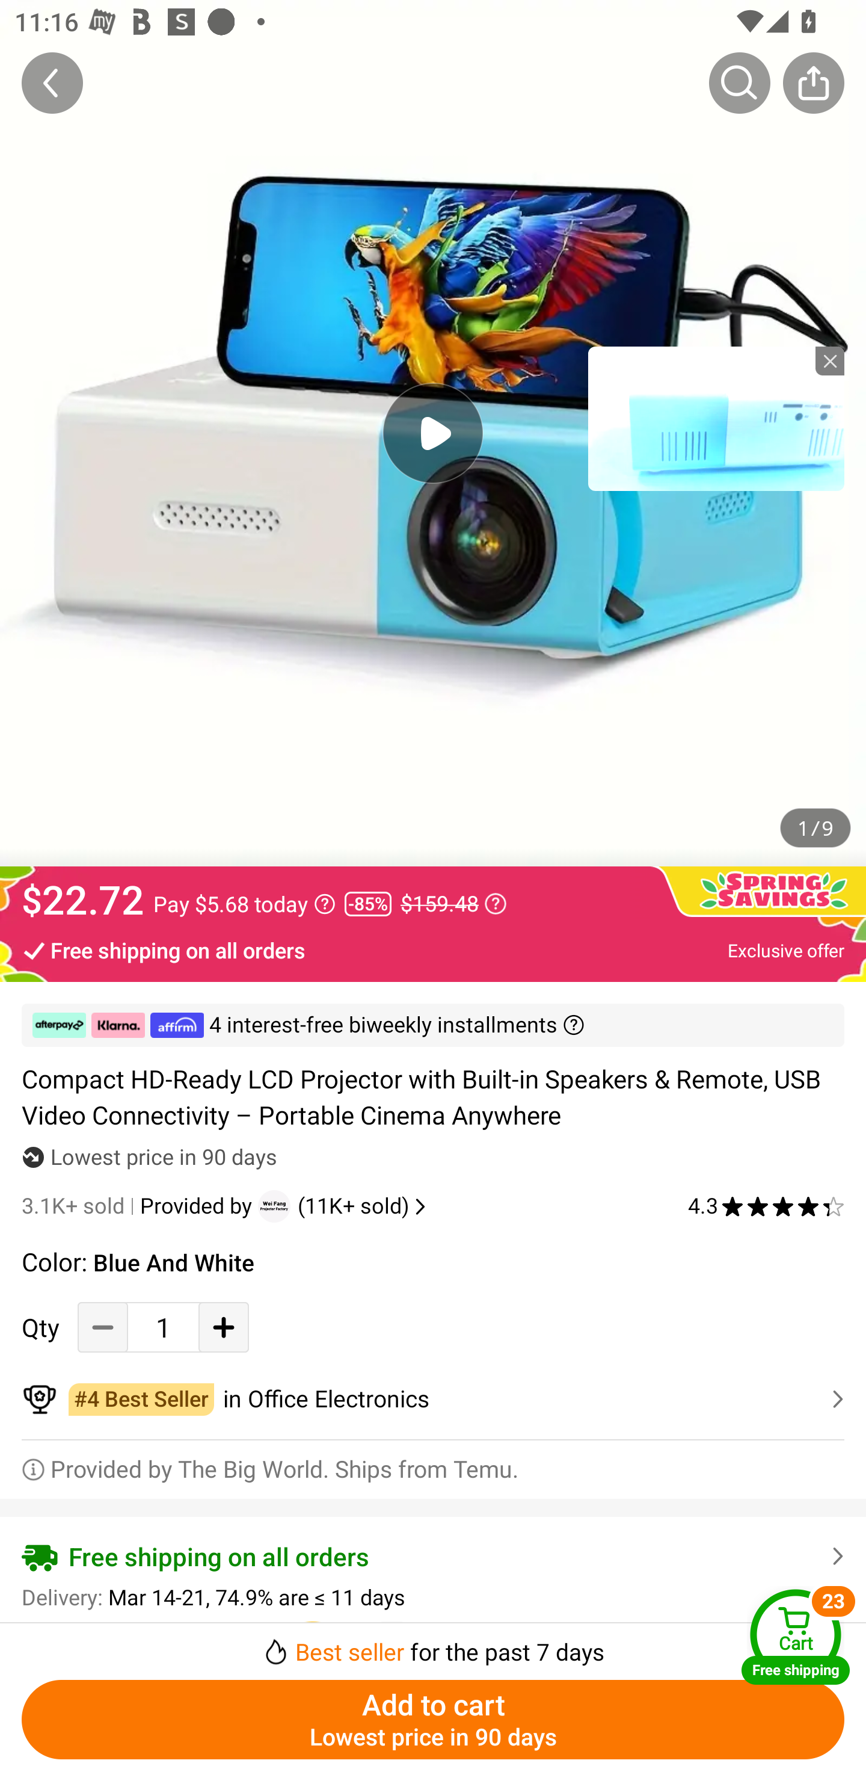  I want to click on Back, so click(52, 82).